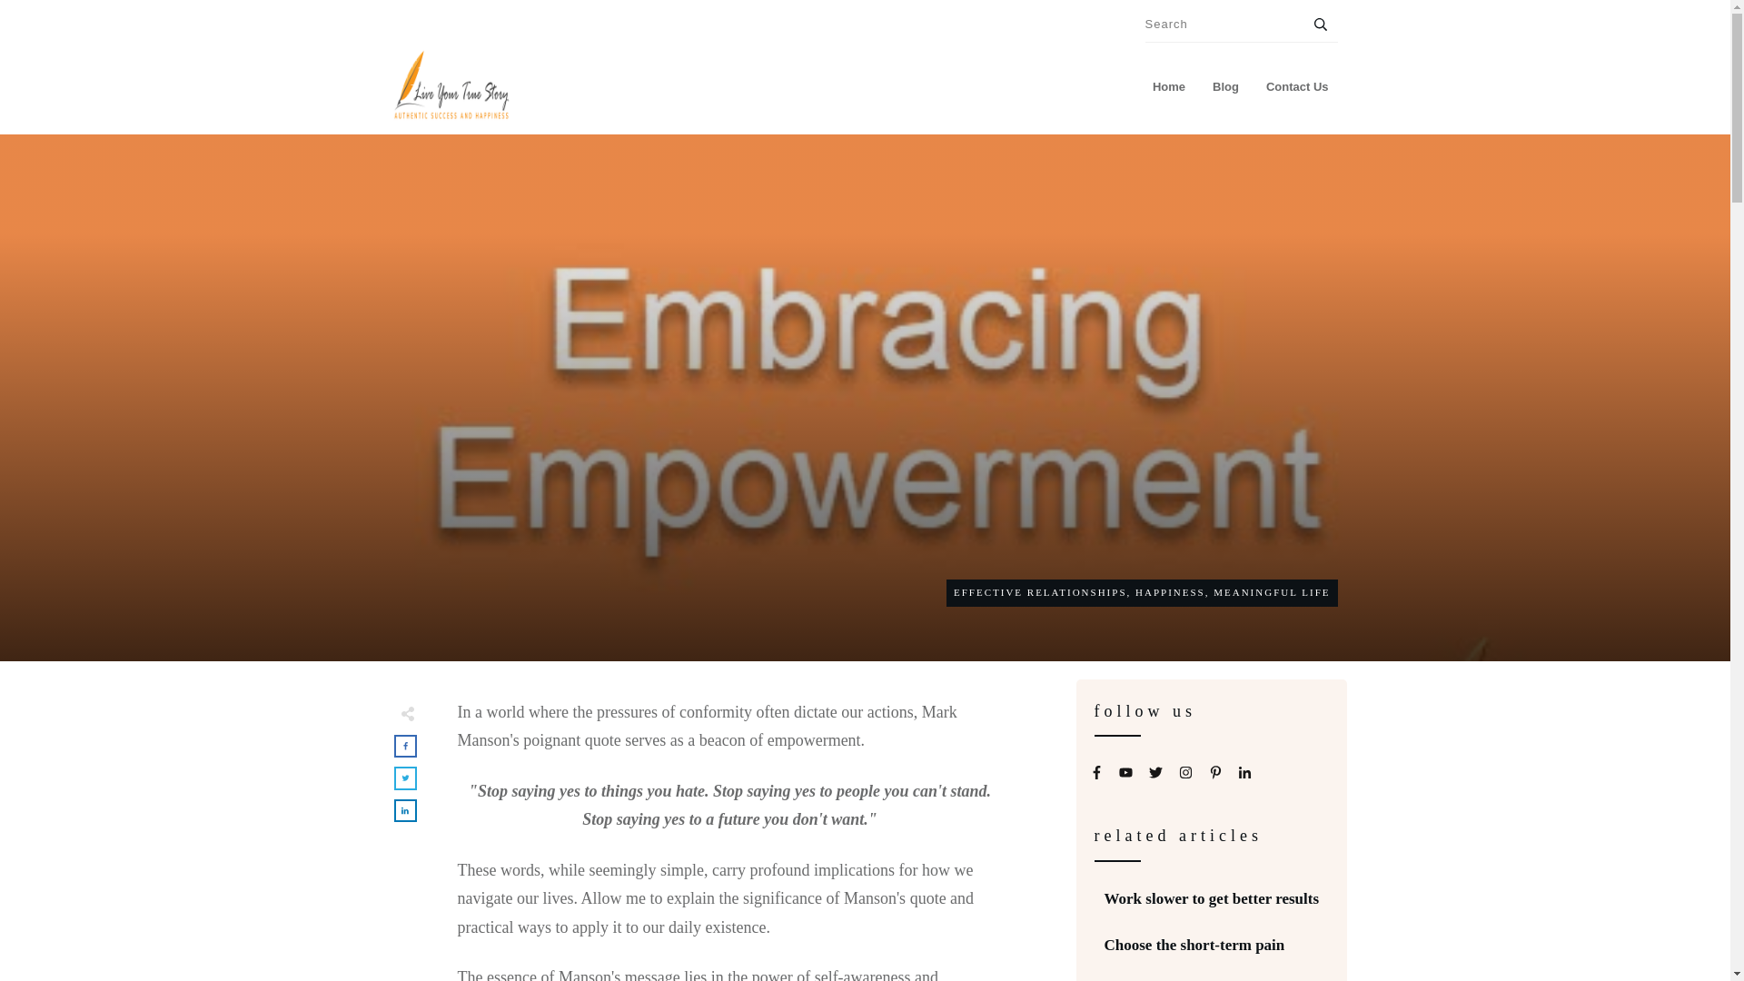 Image resolution: width=1744 pixels, height=981 pixels. I want to click on Happiness, so click(1170, 591).